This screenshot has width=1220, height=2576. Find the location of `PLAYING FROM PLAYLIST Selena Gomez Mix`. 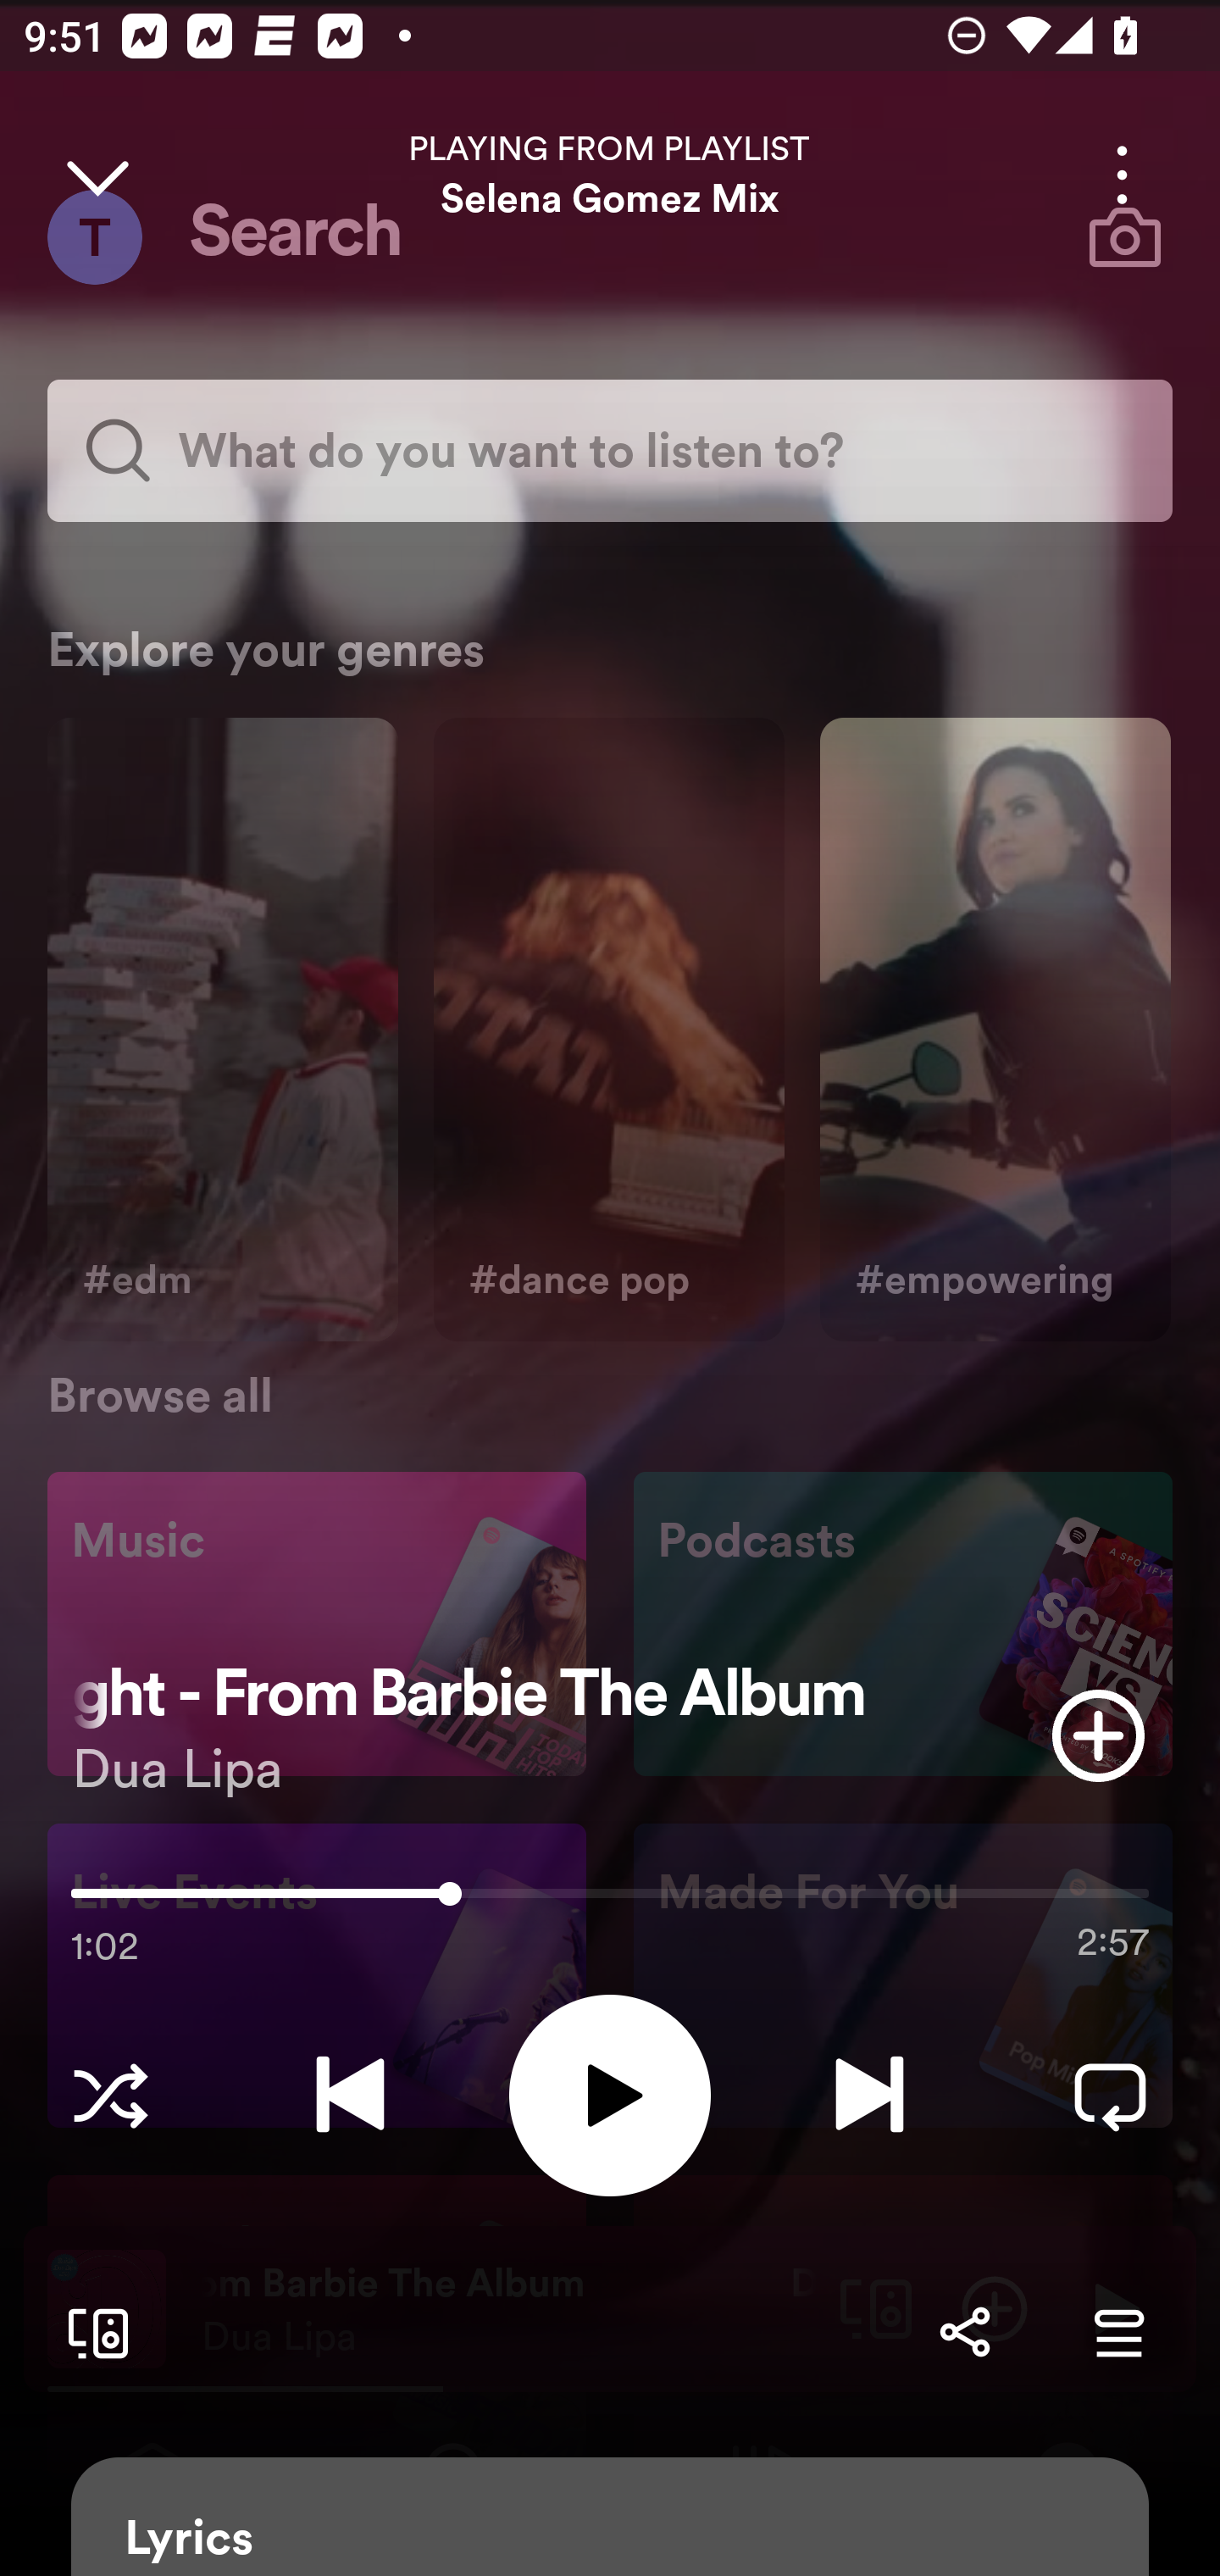

PLAYING FROM PLAYLIST Selena Gomez Mix is located at coordinates (610, 175).